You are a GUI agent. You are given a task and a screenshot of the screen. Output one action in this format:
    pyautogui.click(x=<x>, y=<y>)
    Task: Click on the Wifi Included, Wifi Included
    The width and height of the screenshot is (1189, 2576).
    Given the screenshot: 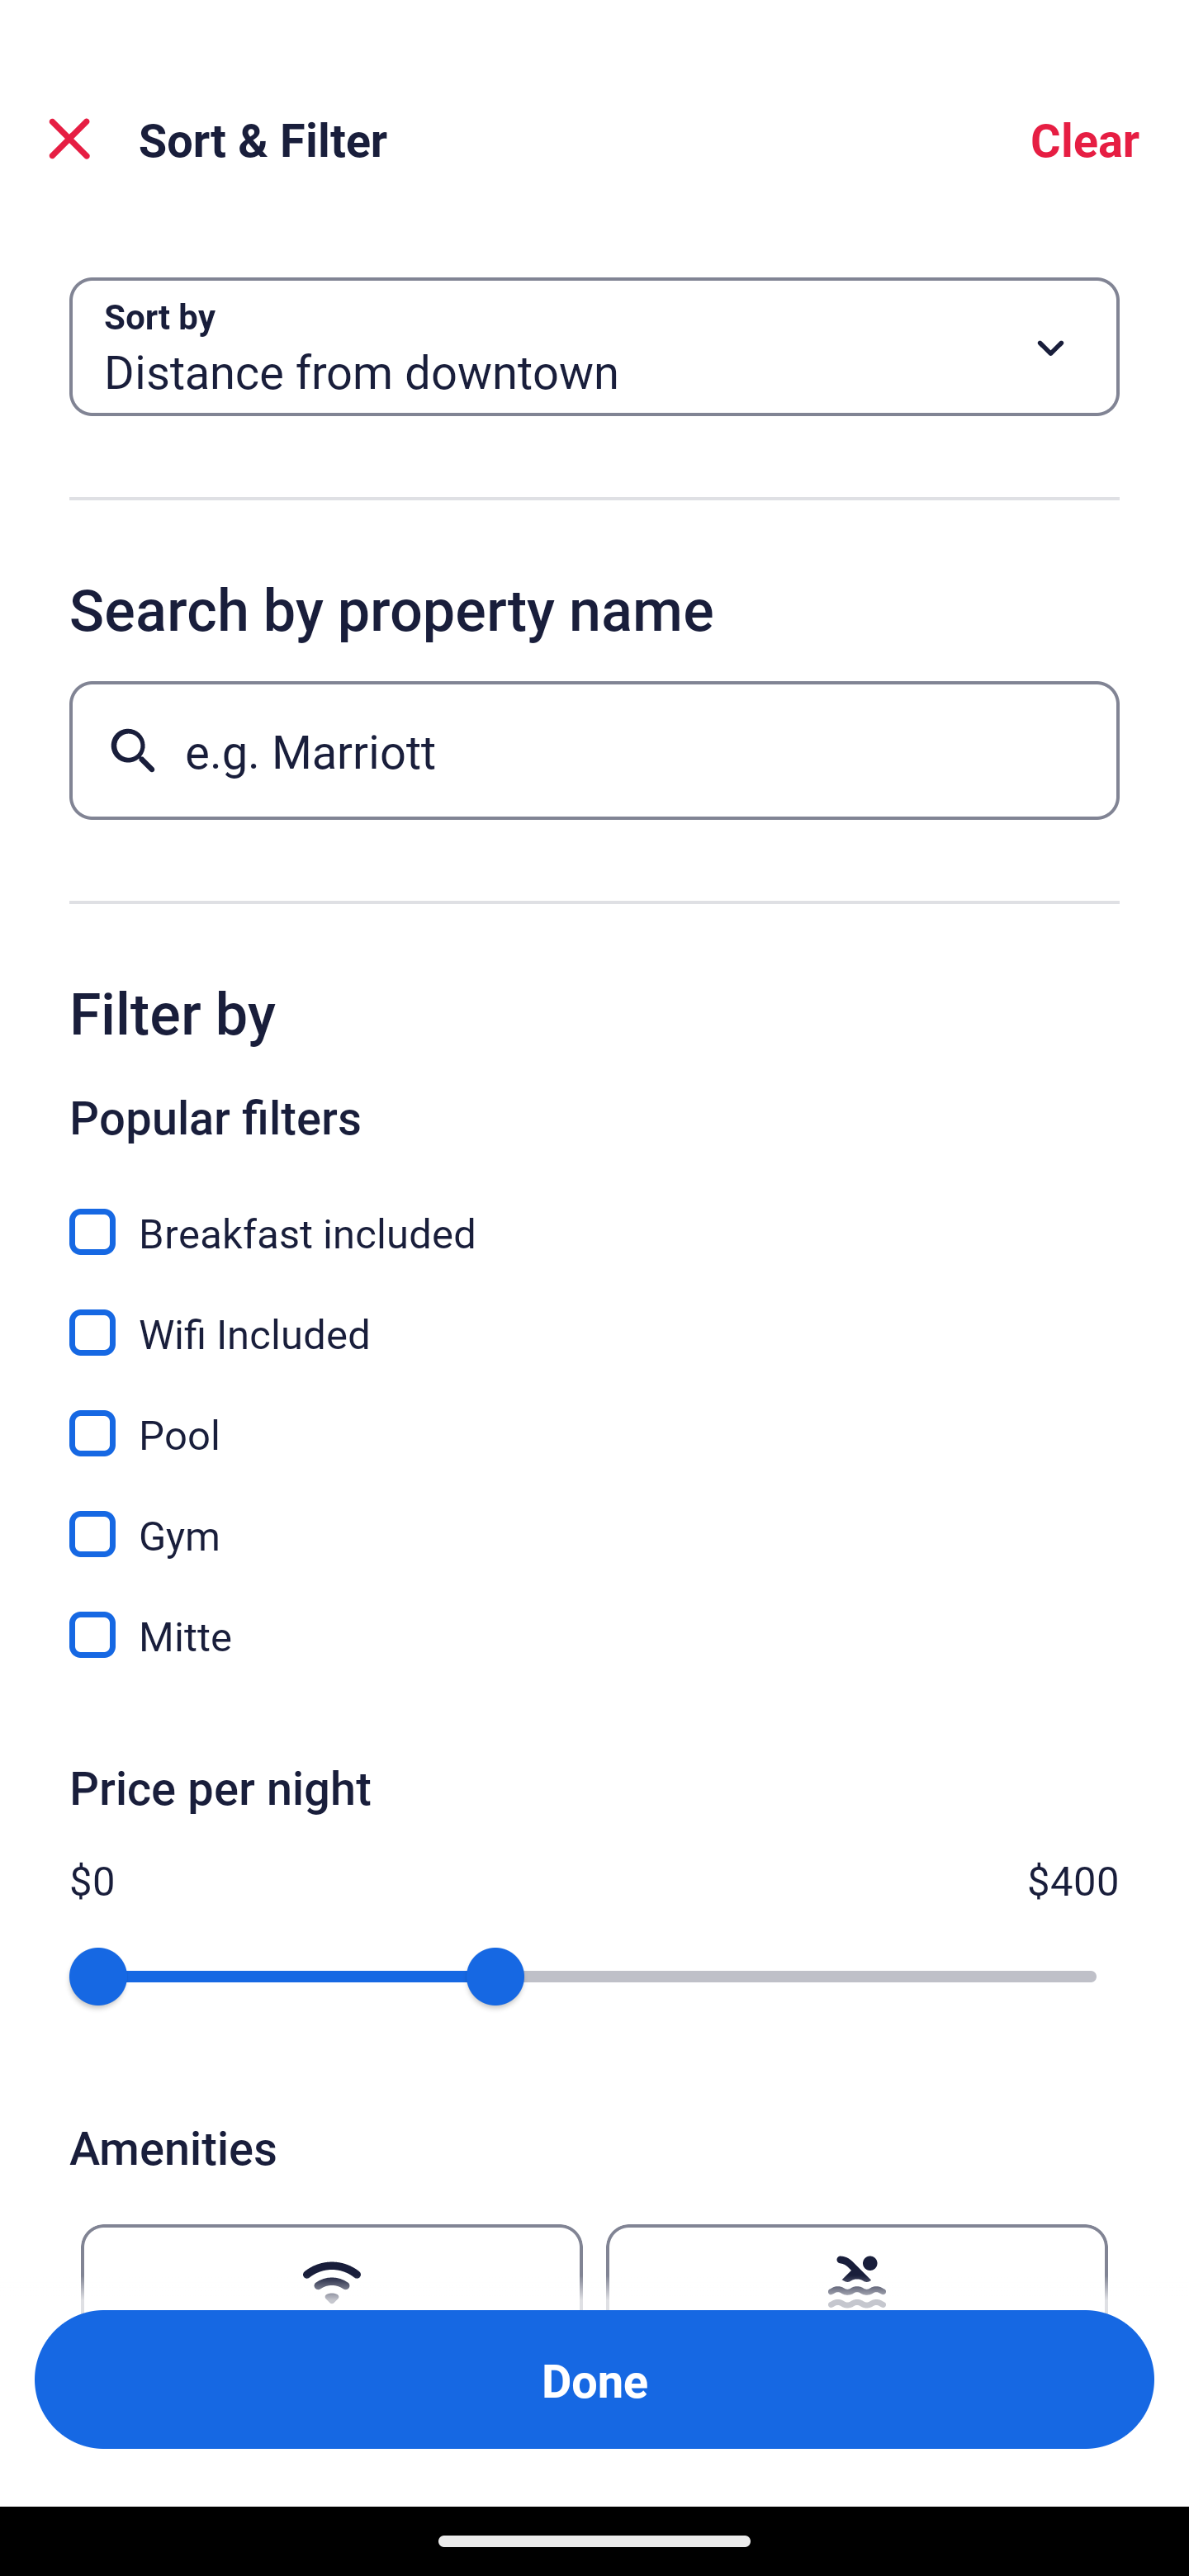 What is the action you would take?
    pyautogui.click(x=594, y=1314)
    